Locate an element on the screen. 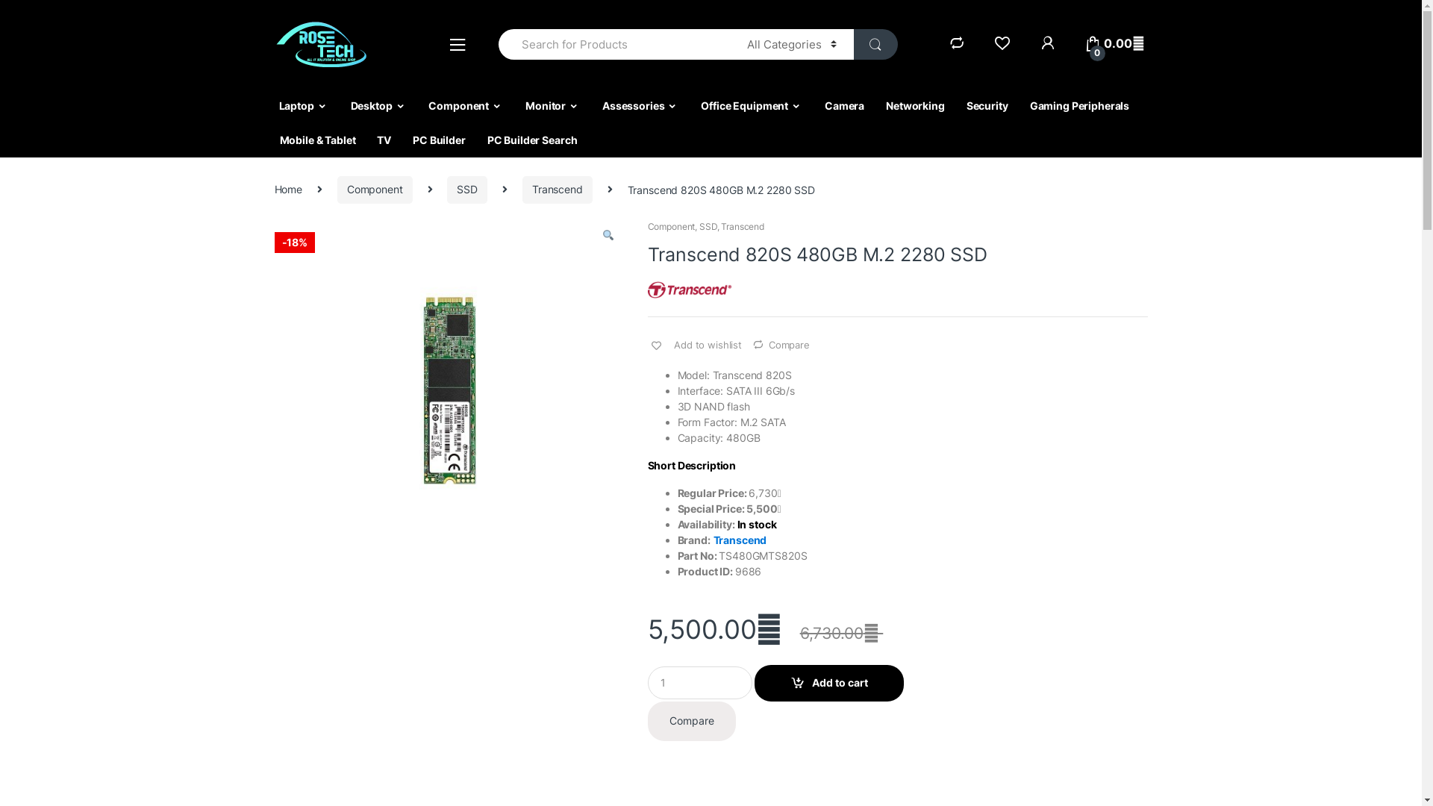 The width and height of the screenshot is (1433, 806). SSD is located at coordinates (467, 190).